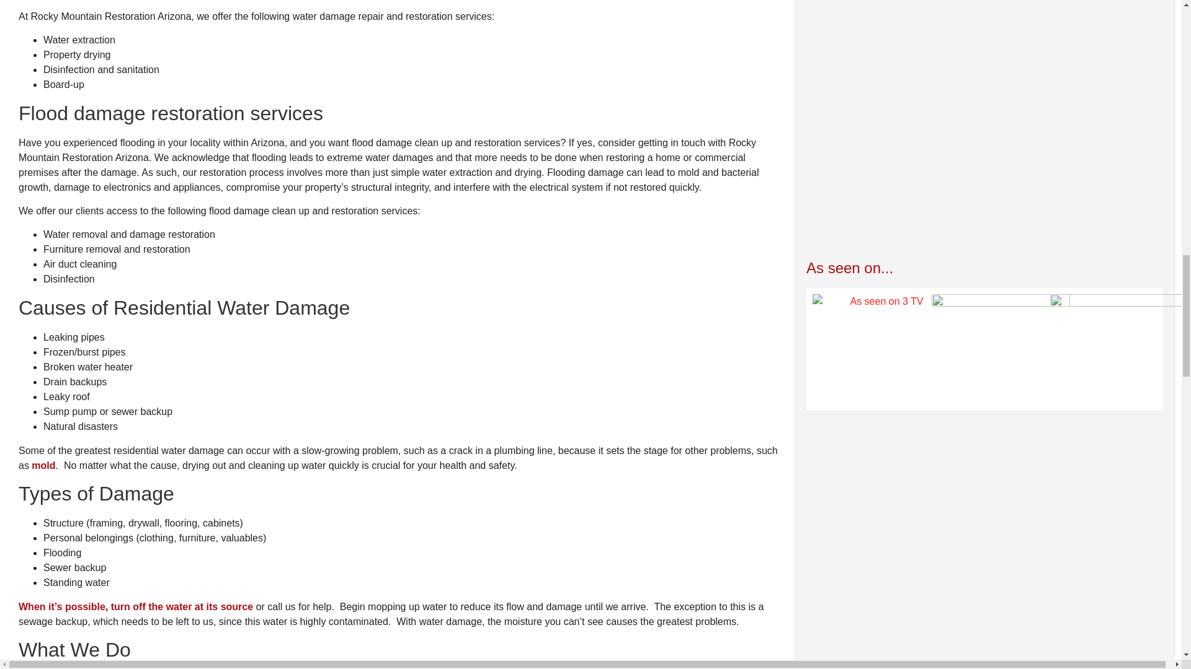  Describe the element at coordinates (135, 606) in the screenshot. I see `Before we arrive` at that location.